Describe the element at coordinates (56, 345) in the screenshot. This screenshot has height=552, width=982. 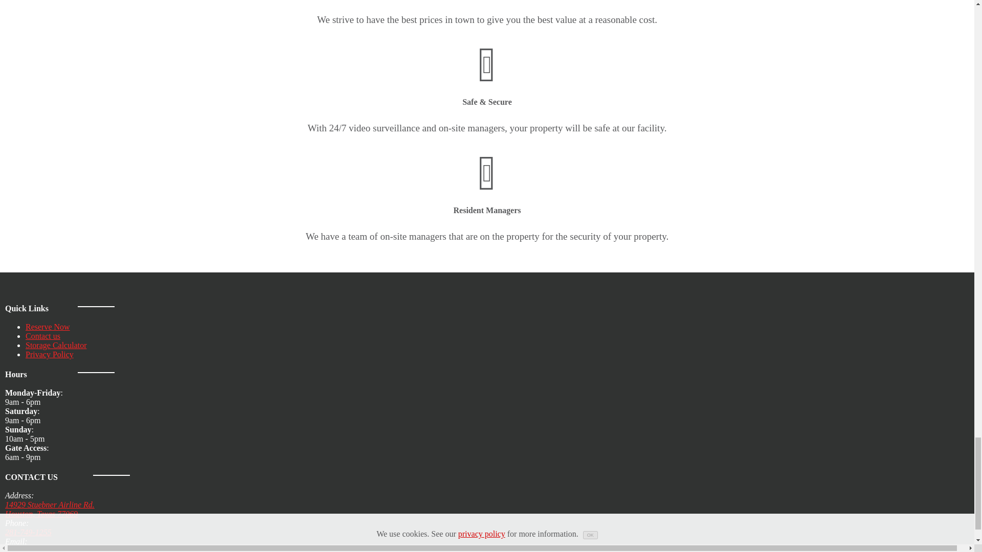
I see `Storage Calculator` at that location.